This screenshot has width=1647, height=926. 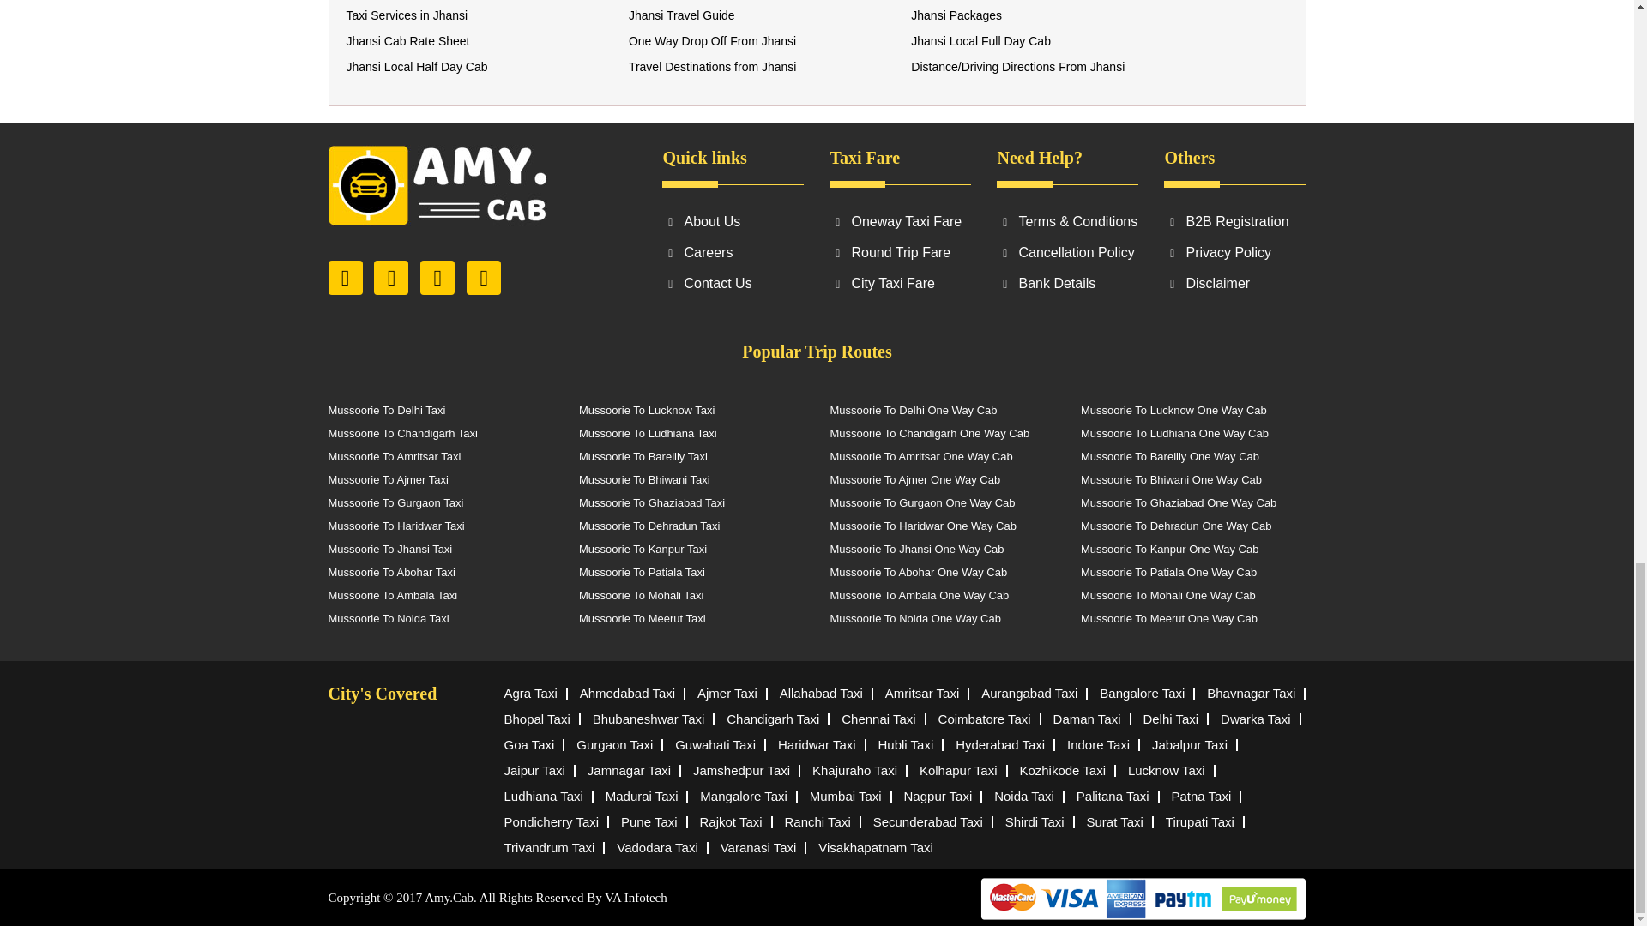 I want to click on Jhansi Cab Rate Sheet, so click(x=407, y=41).